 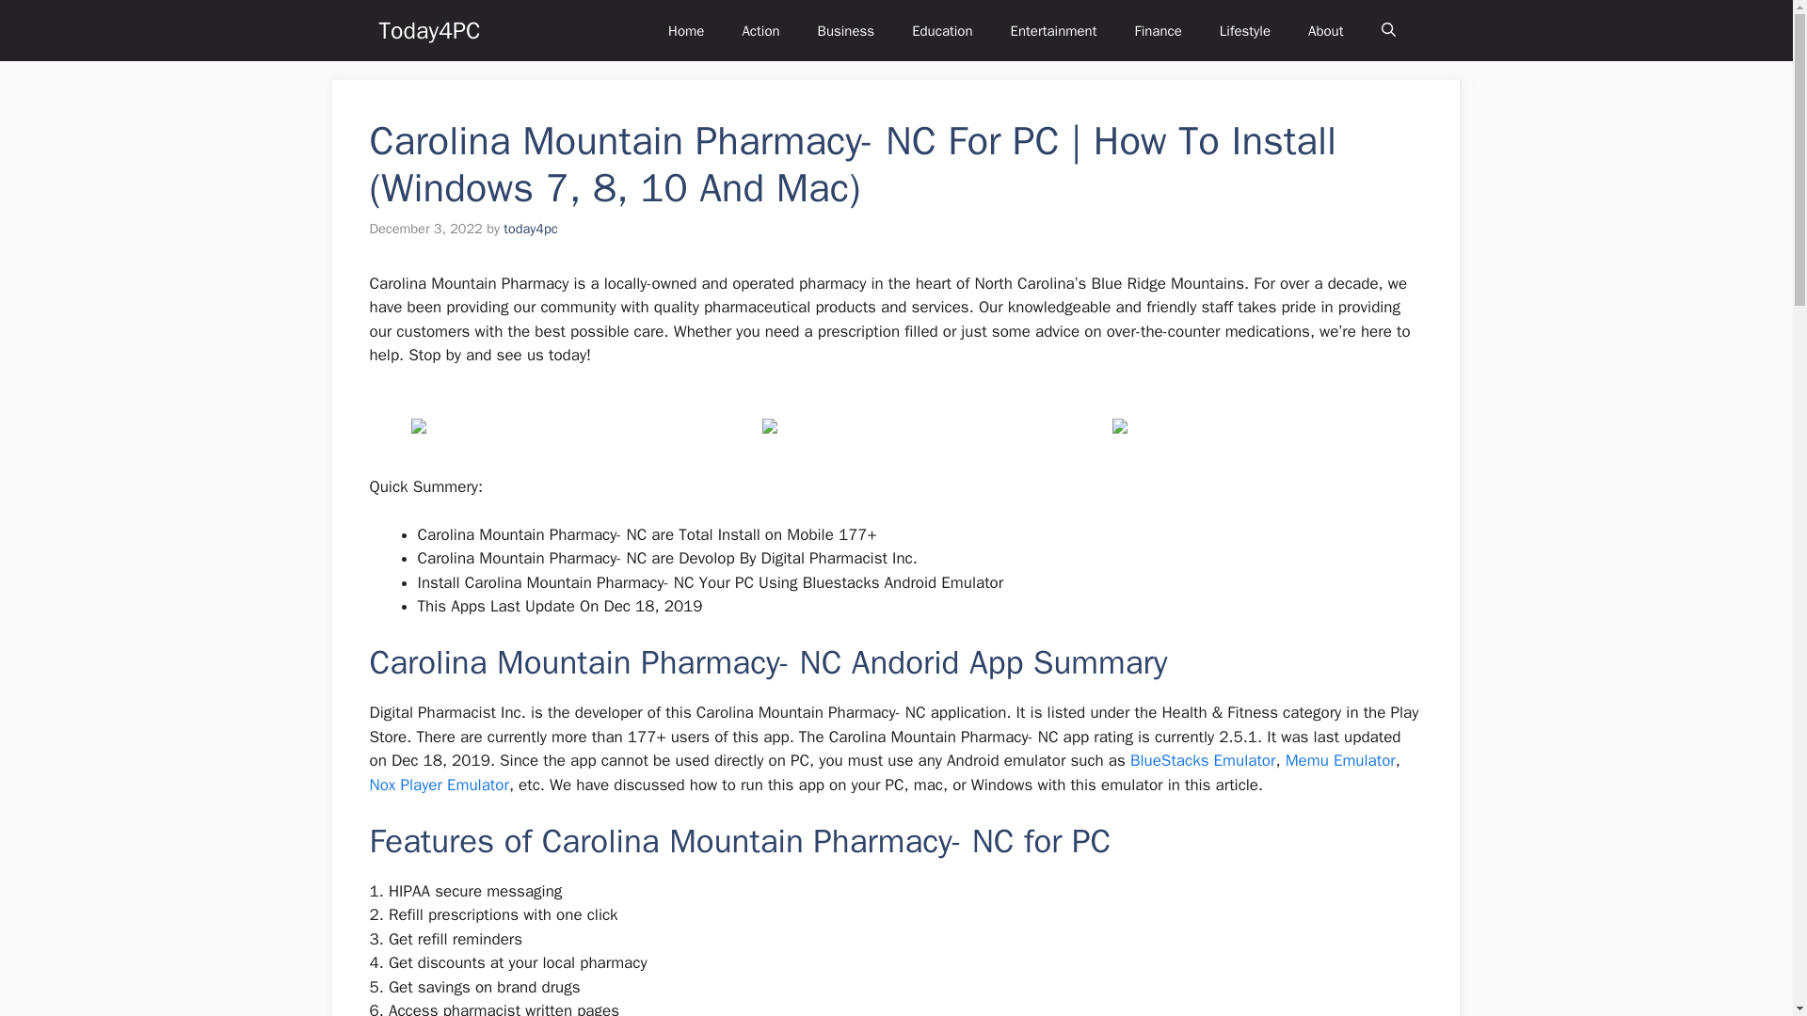 What do you see at coordinates (429, 30) in the screenshot?
I see `Today4PC` at bounding box center [429, 30].